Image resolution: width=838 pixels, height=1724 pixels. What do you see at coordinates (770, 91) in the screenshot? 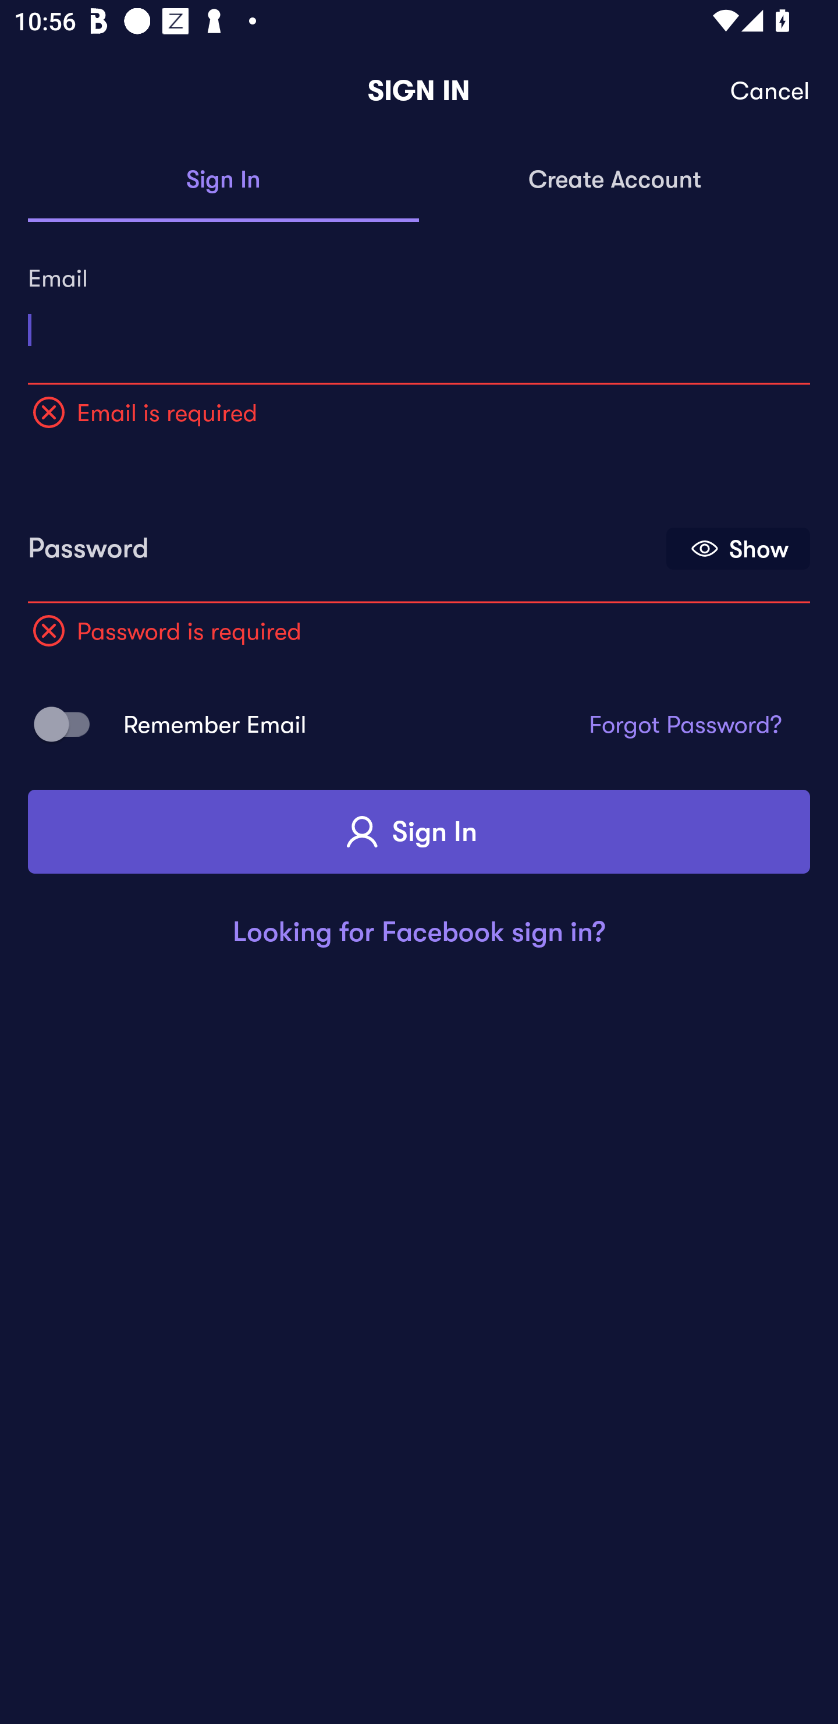
I see `Cancel` at bounding box center [770, 91].